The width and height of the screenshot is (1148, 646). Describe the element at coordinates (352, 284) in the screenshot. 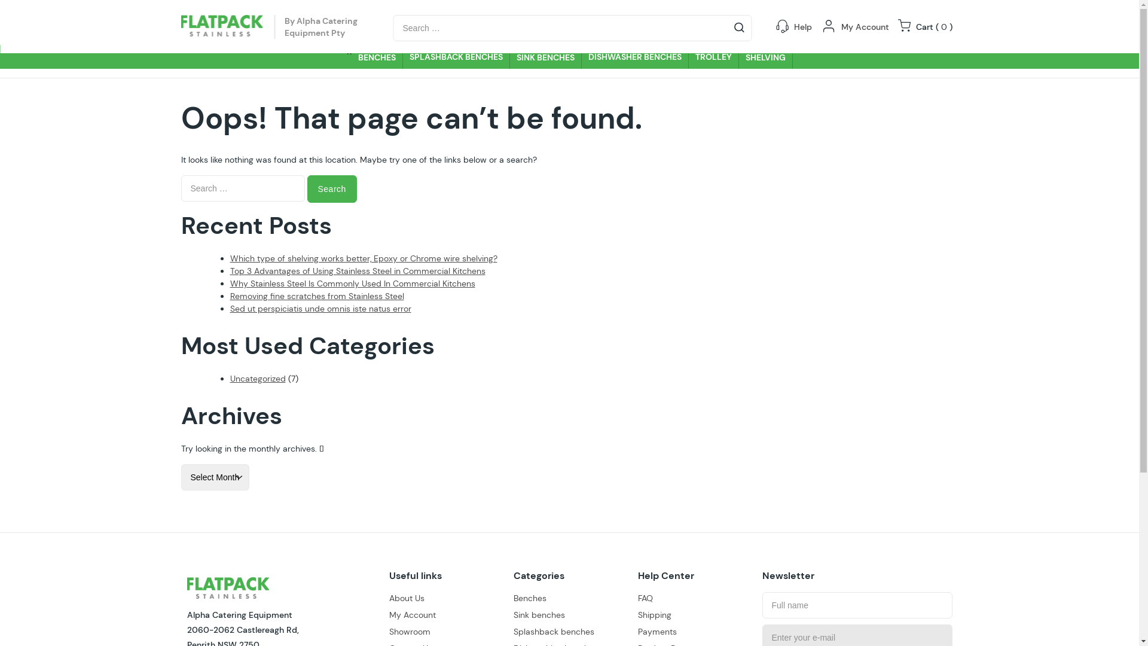

I see `Why Stainless Steel Is Commonly Used In Commercial Kitchens` at that location.